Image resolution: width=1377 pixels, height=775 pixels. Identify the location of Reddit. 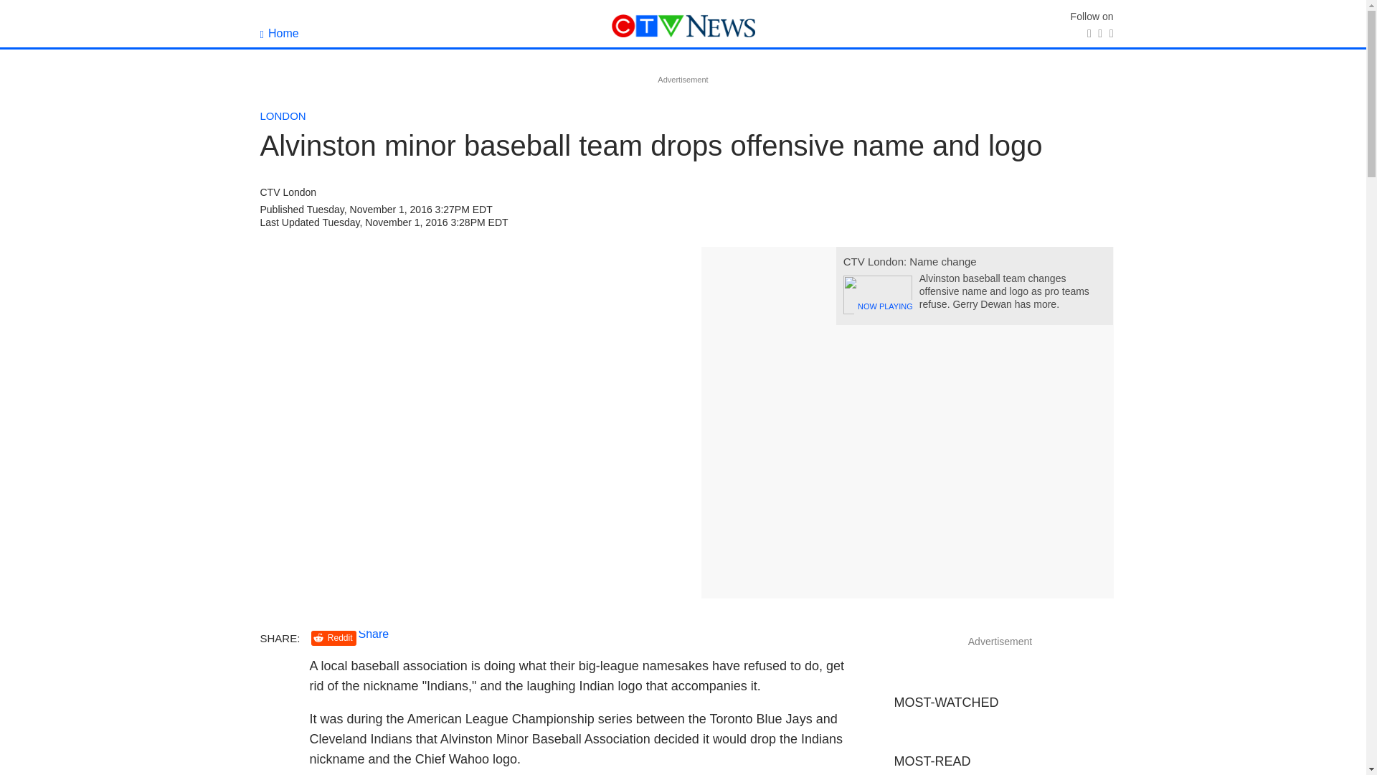
(333, 638).